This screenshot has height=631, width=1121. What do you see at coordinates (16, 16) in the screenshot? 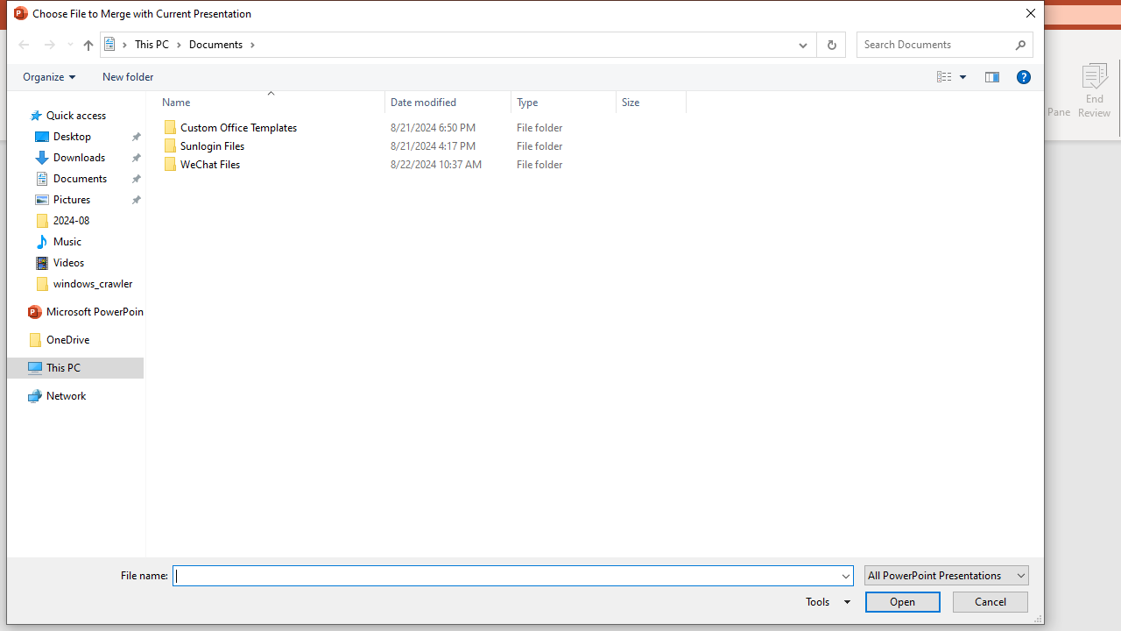
I see `System` at bounding box center [16, 16].